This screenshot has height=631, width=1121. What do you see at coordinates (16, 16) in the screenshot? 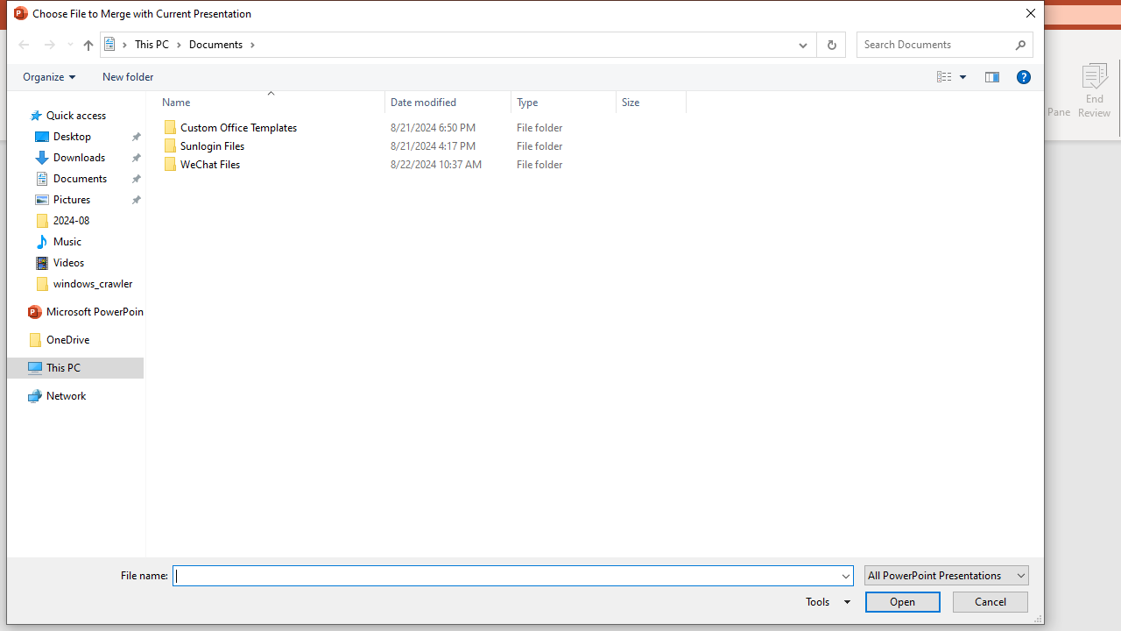
I see `System` at bounding box center [16, 16].